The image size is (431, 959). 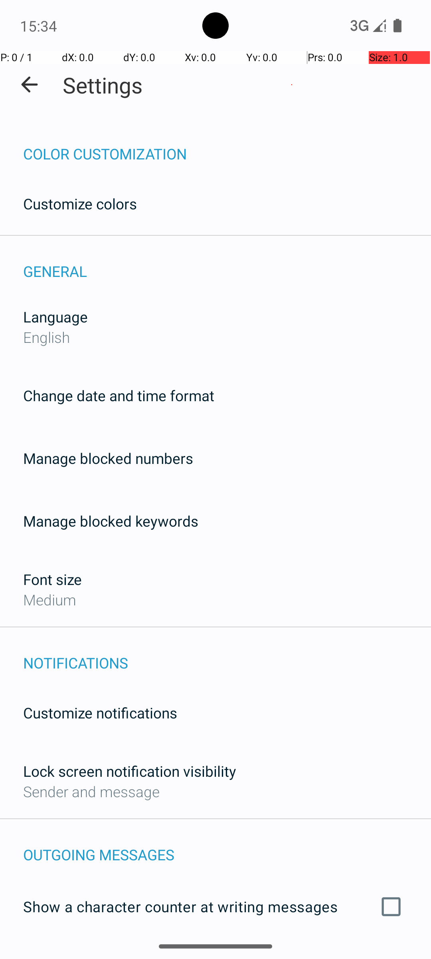 I want to click on Medium, so click(x=49, y=599).